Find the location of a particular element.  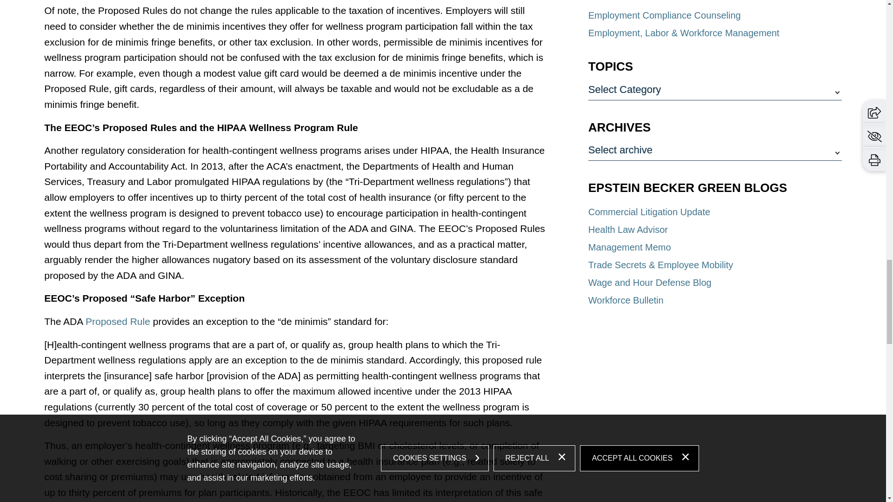

Proposed Rule is located at coordinates (118, 322).